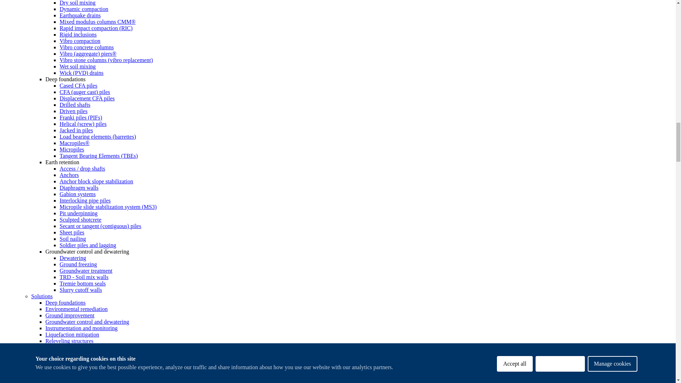 The height and width of the screenshot is (383, 681). I want to click on Dry soil mixing, so click(77, 3).